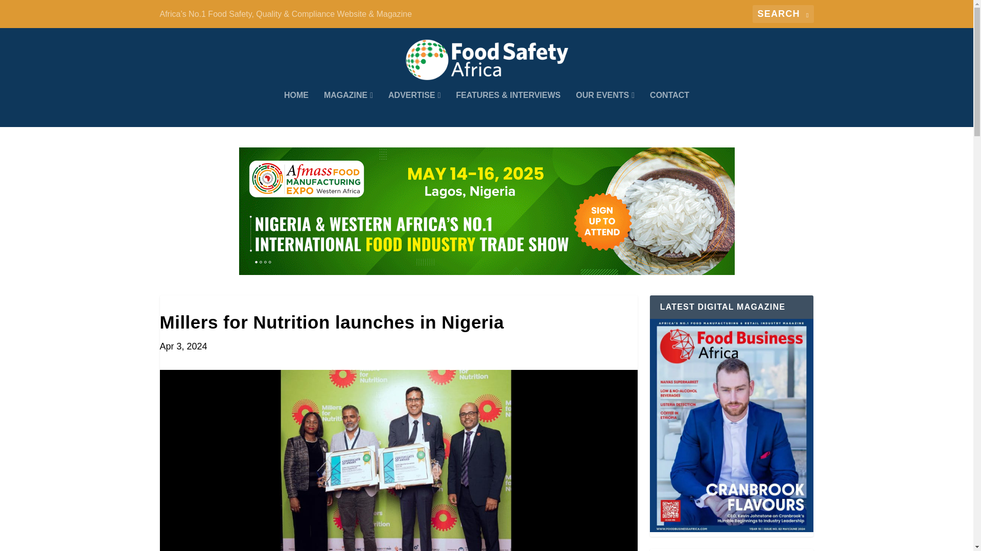  What do you see at coordinates (605, 109) in the screenshot?
I see `OUR EVENTS` at bounding box center [605, 109].